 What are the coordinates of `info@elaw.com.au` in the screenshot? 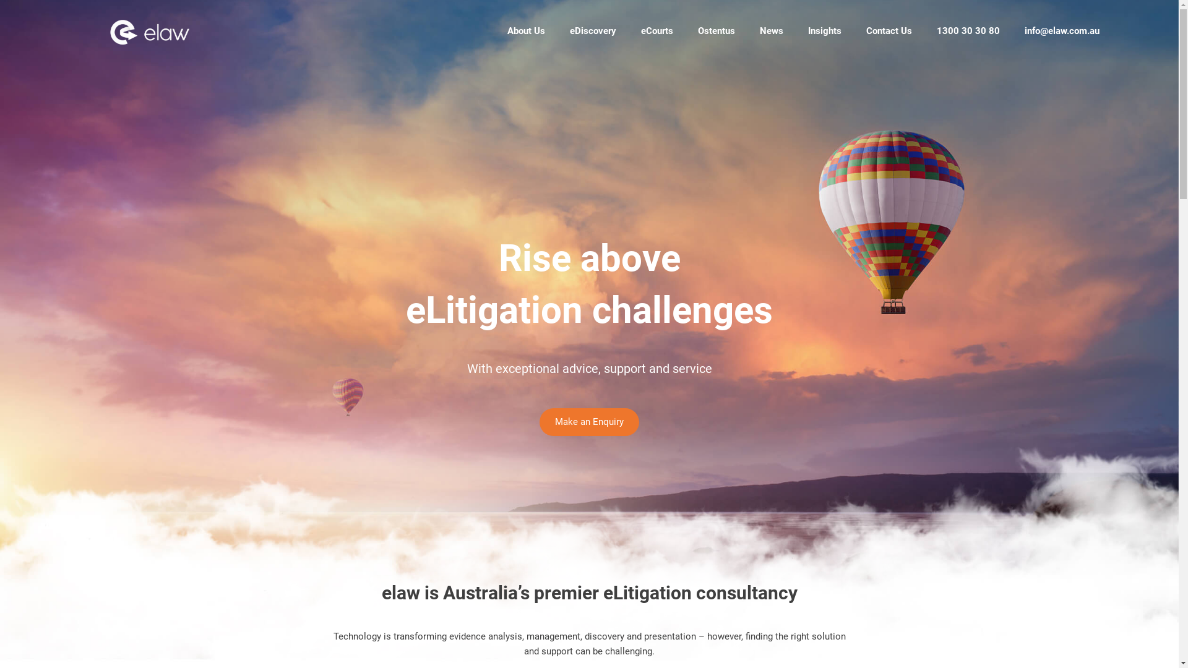 It's located at (1062, 31).